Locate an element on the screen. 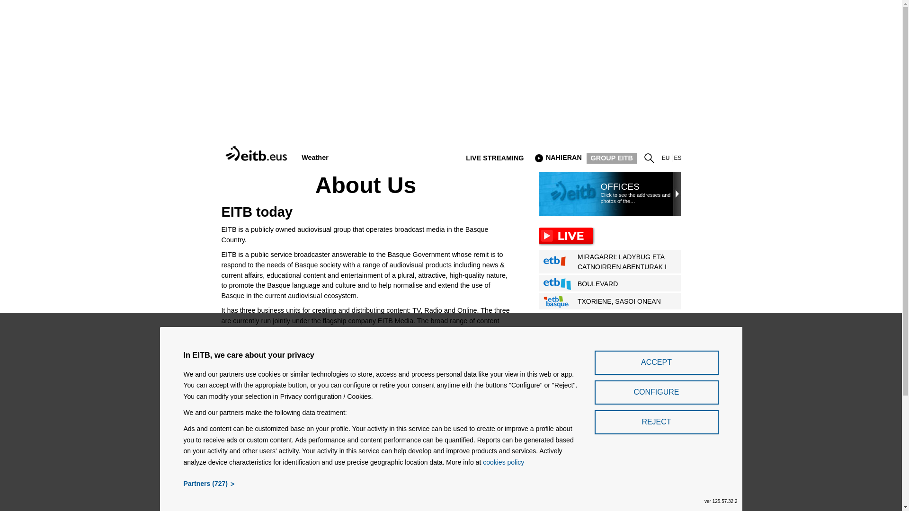 The image size is (909, 511). Euskara is located at coordinates (612, 302).